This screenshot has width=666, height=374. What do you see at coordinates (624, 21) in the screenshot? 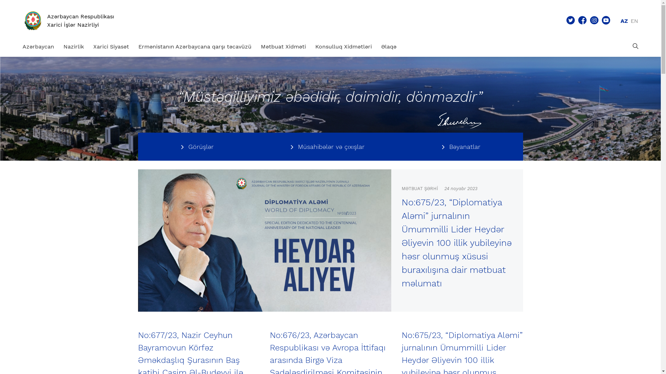
I see `AZ` at bounding box center [624, 21].